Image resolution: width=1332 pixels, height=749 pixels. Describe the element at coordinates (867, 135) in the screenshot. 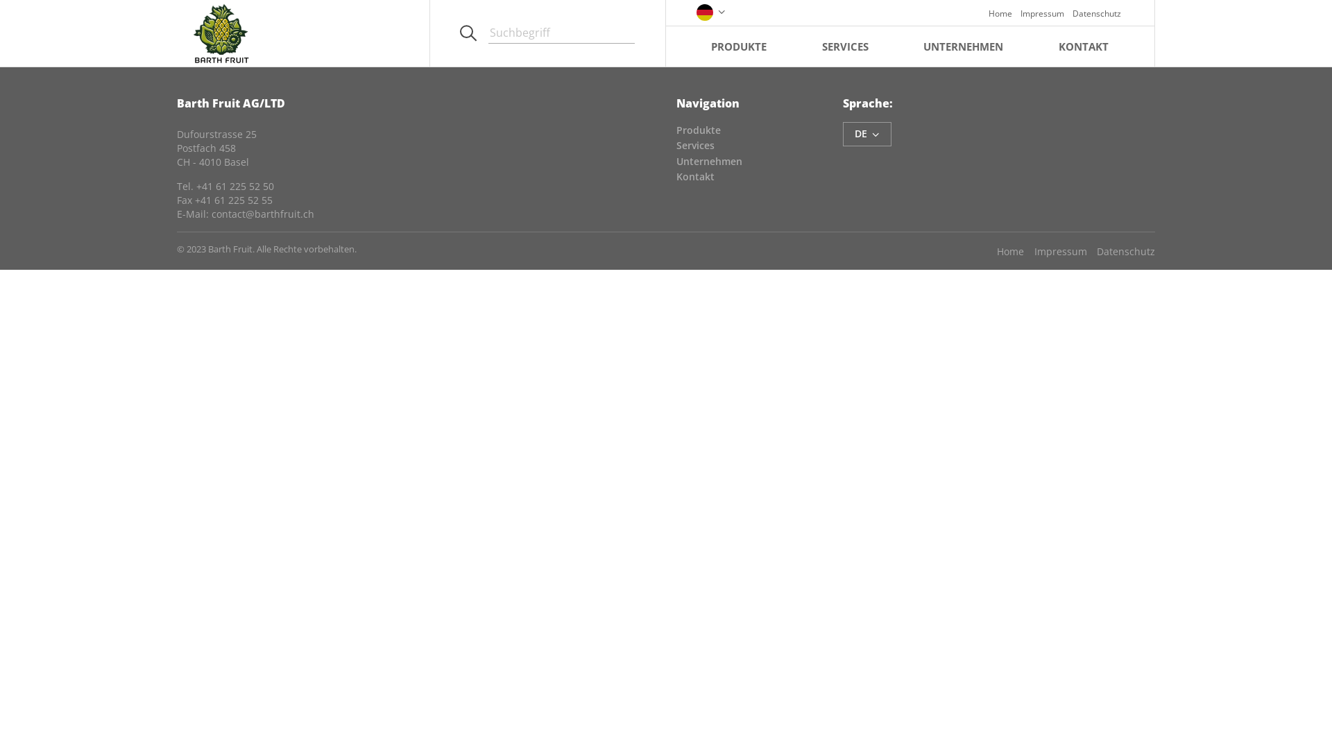

I see `DE` at that location.